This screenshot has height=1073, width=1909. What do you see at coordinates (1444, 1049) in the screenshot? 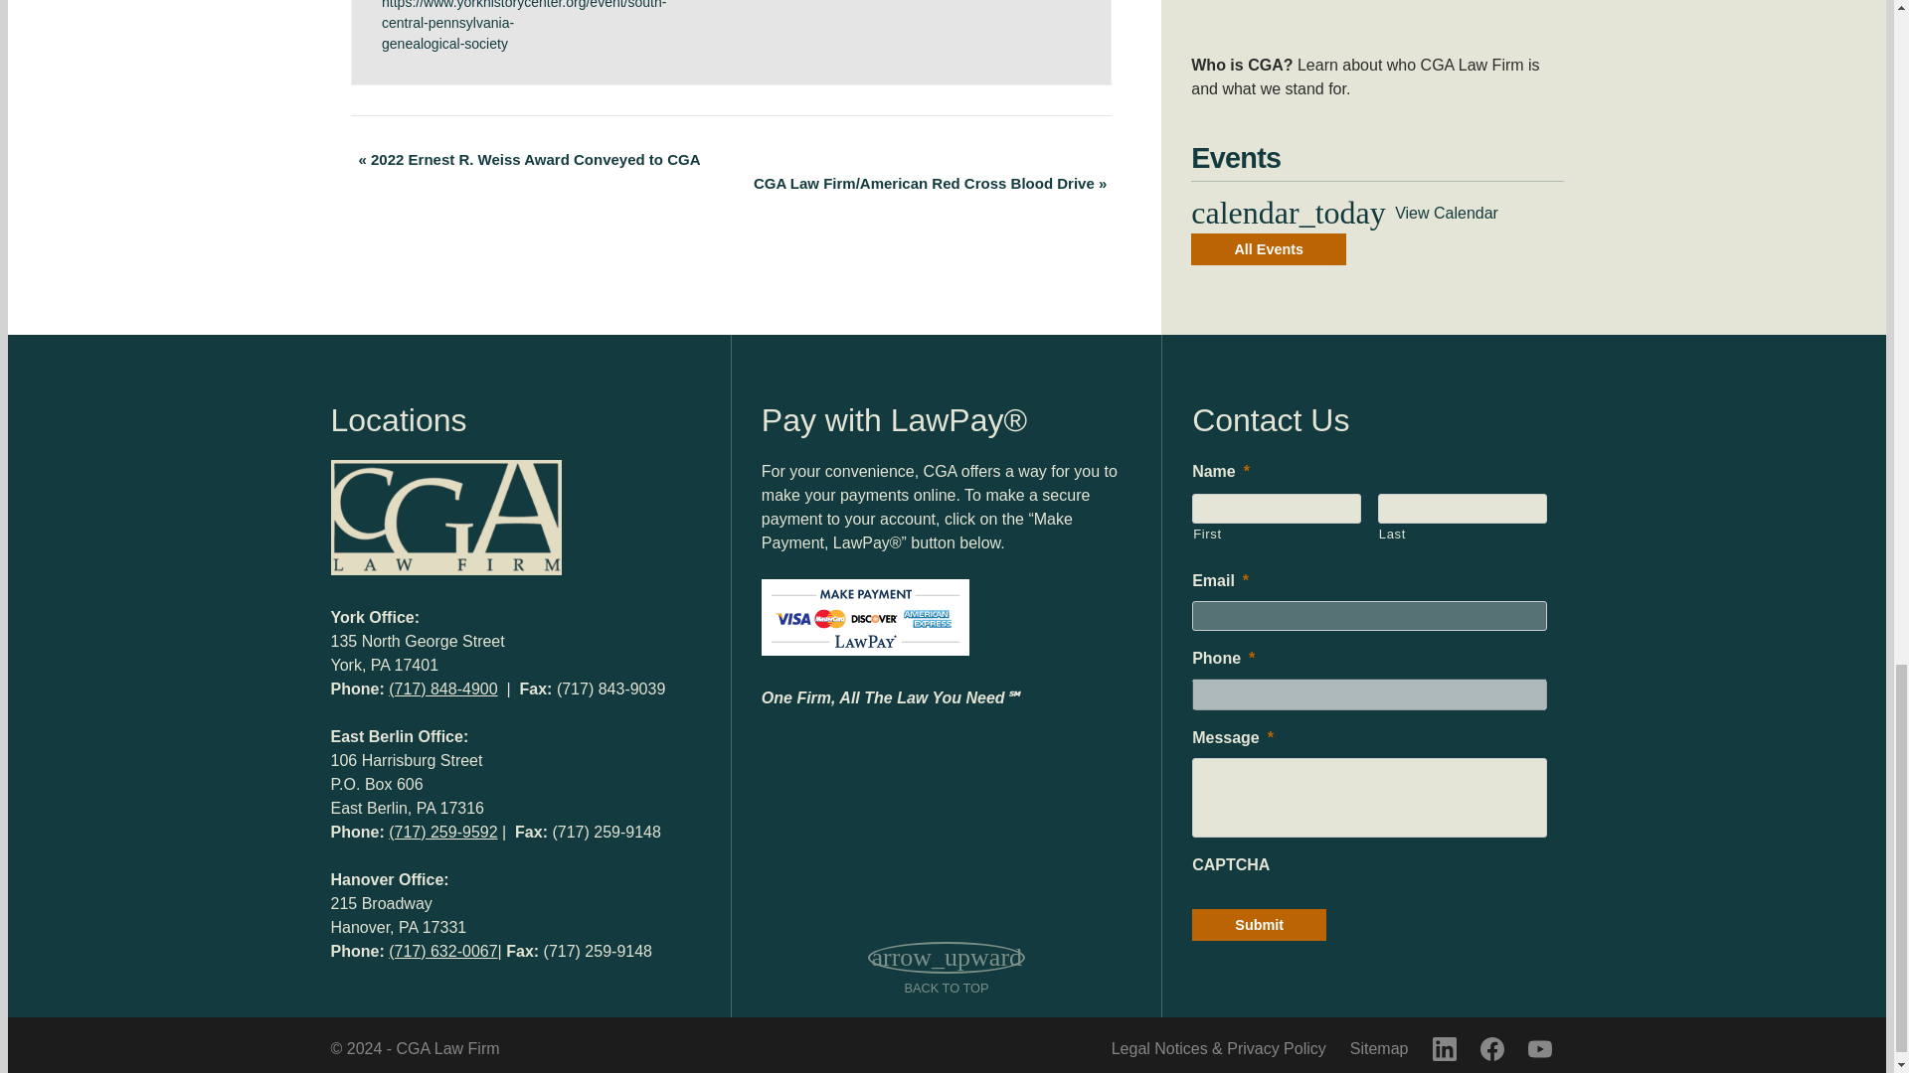
I see `LinkedIn` at bounding box center [1444, 1049].